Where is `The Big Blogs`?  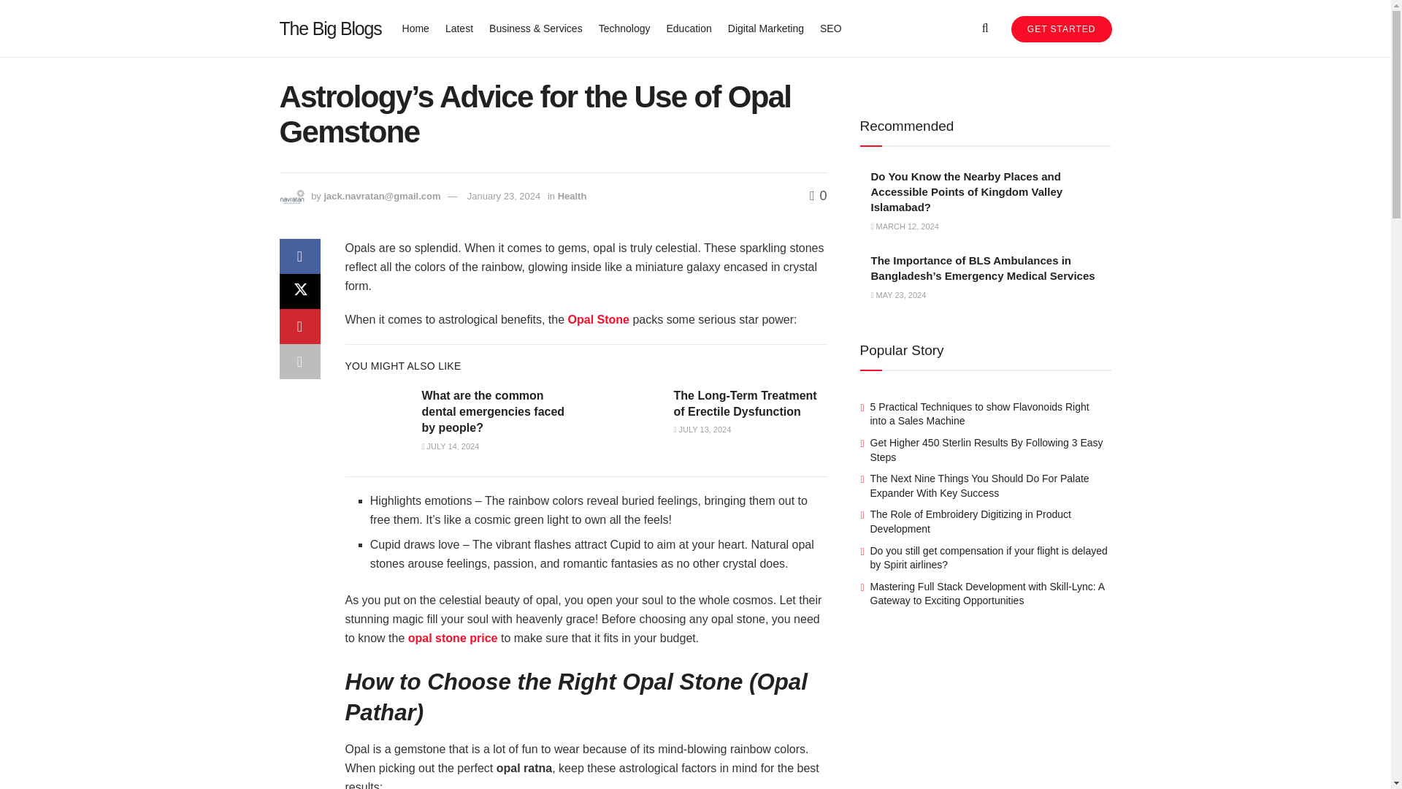 The Big Blogs is located at coordinates (330, 28).